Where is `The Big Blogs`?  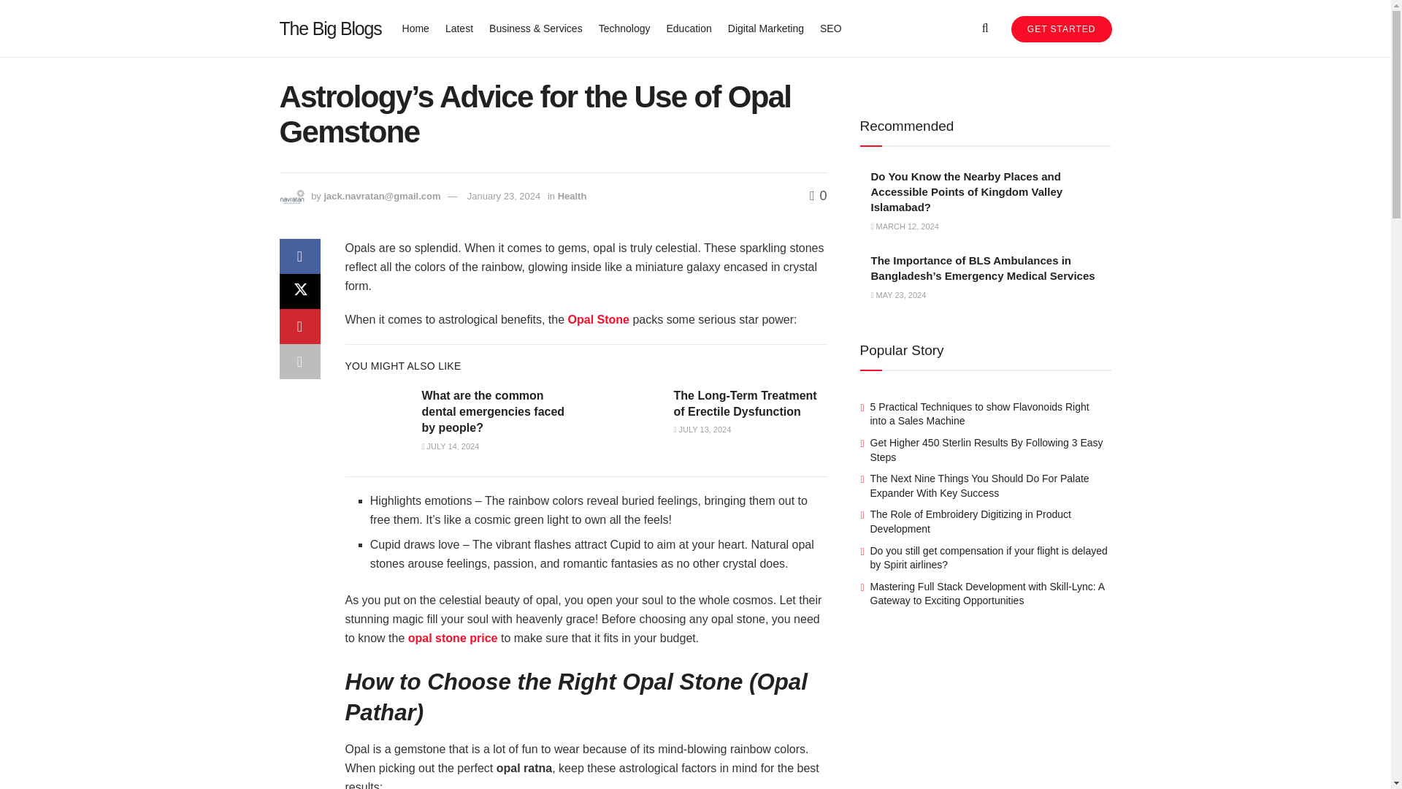 The Big Blogs is located at coordinates (330, 28).